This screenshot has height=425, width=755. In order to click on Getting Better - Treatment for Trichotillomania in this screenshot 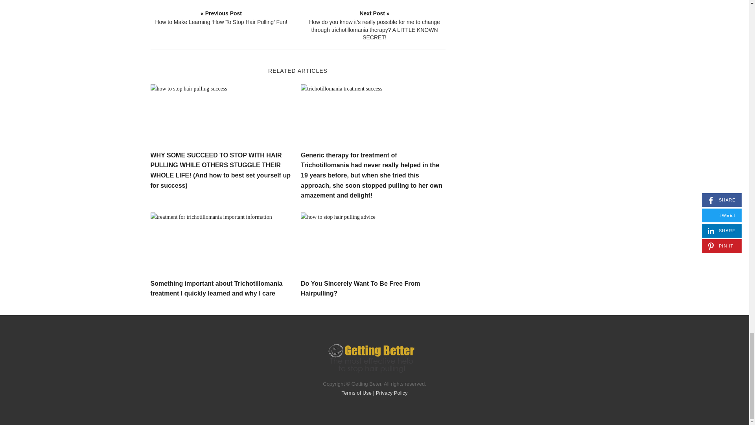, I will do `click(371, 359)`.